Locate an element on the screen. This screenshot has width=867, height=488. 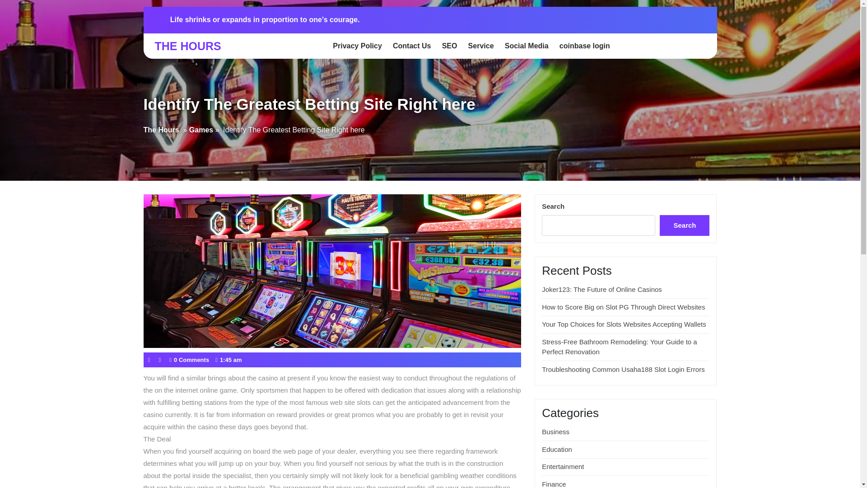
Entertainment is located at coordinates (563, 466).